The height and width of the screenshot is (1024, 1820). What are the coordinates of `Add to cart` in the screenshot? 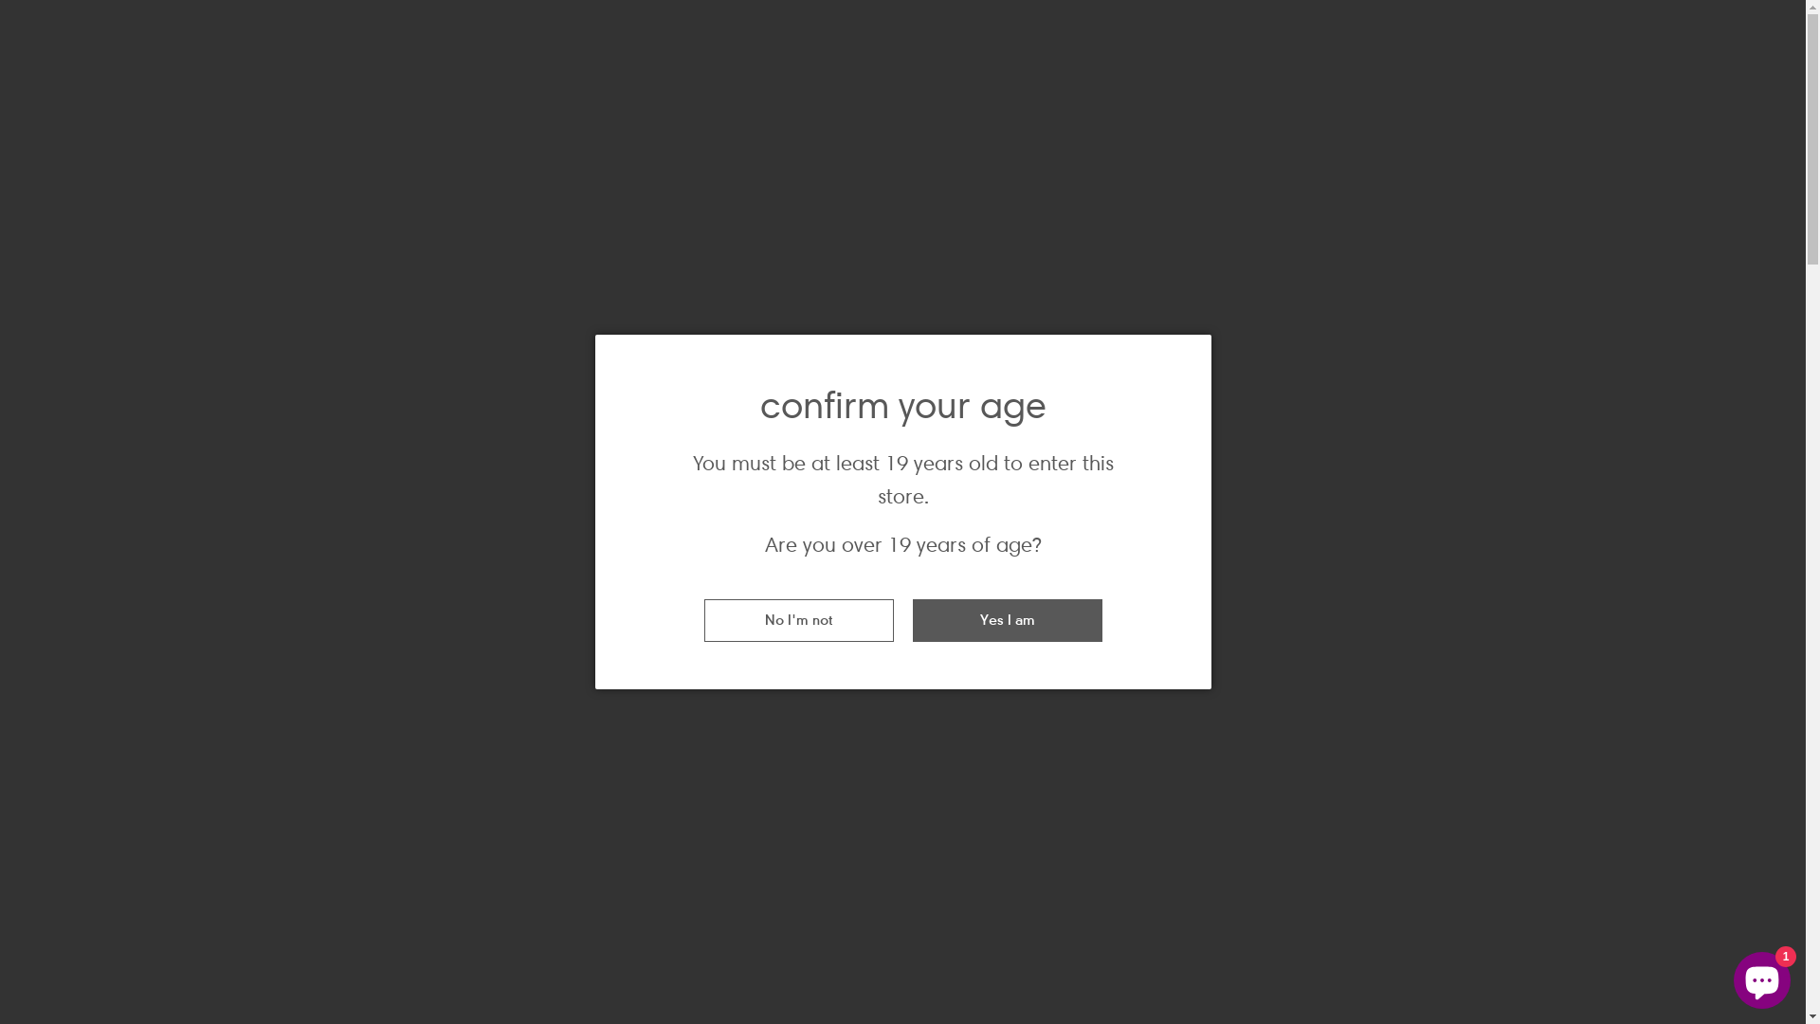 It's located at (1217, 865).